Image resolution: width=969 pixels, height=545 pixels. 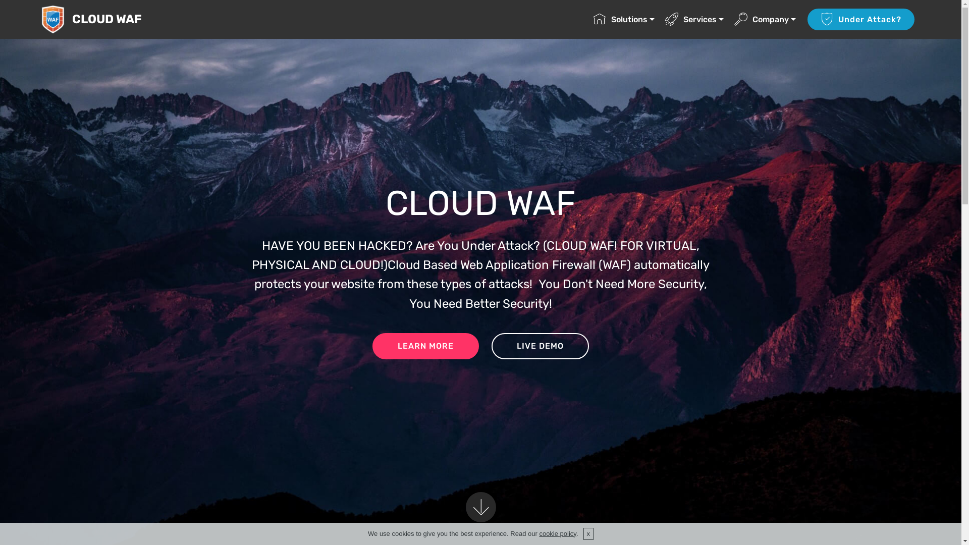 What do you see at coordinates (588, 534) in the screenshot?
I see `x` at bounding box center [588, 534].